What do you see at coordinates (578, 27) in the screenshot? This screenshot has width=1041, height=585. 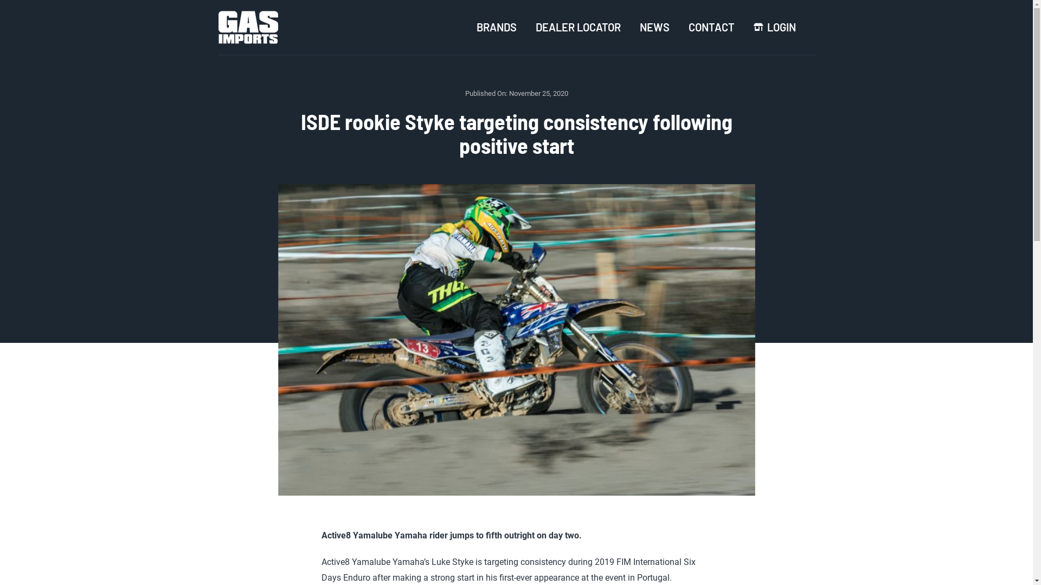 I see `DEALER LOCATOR` at bounding box center [578, 27].